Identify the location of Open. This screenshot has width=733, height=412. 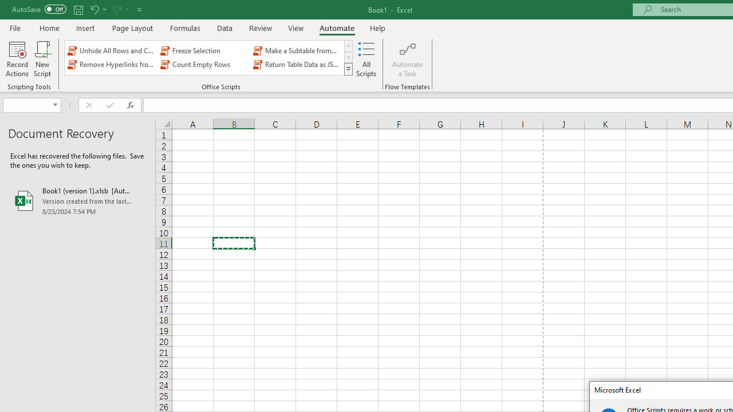
(55, 105).